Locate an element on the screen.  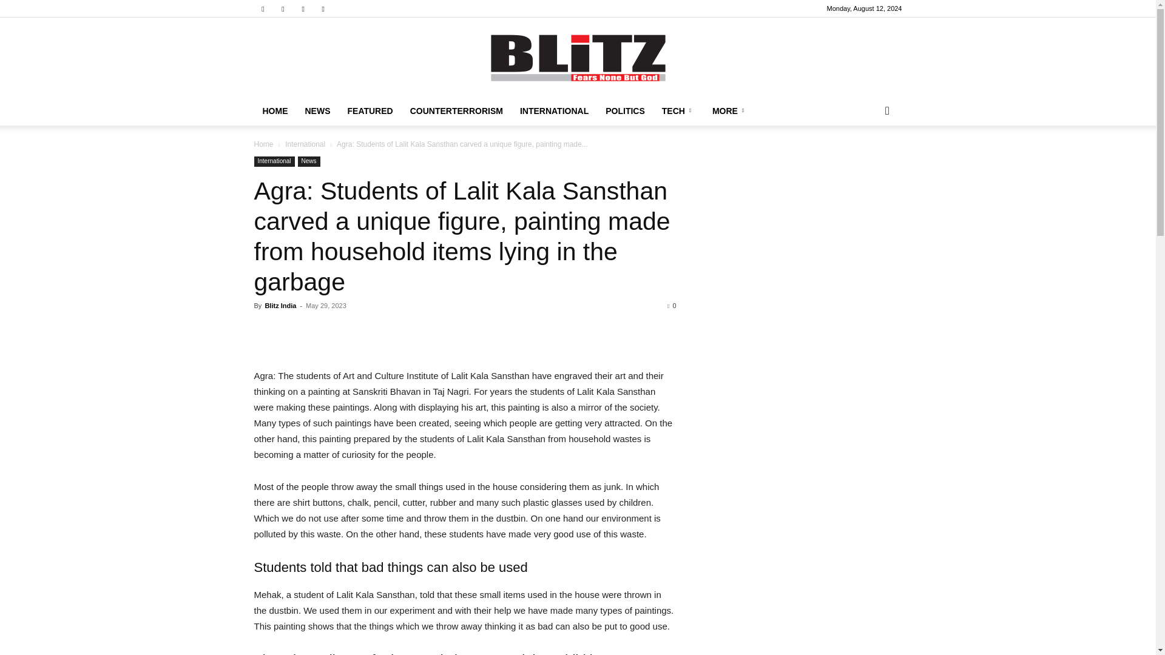
TECH is located at coordinates (678, 110).